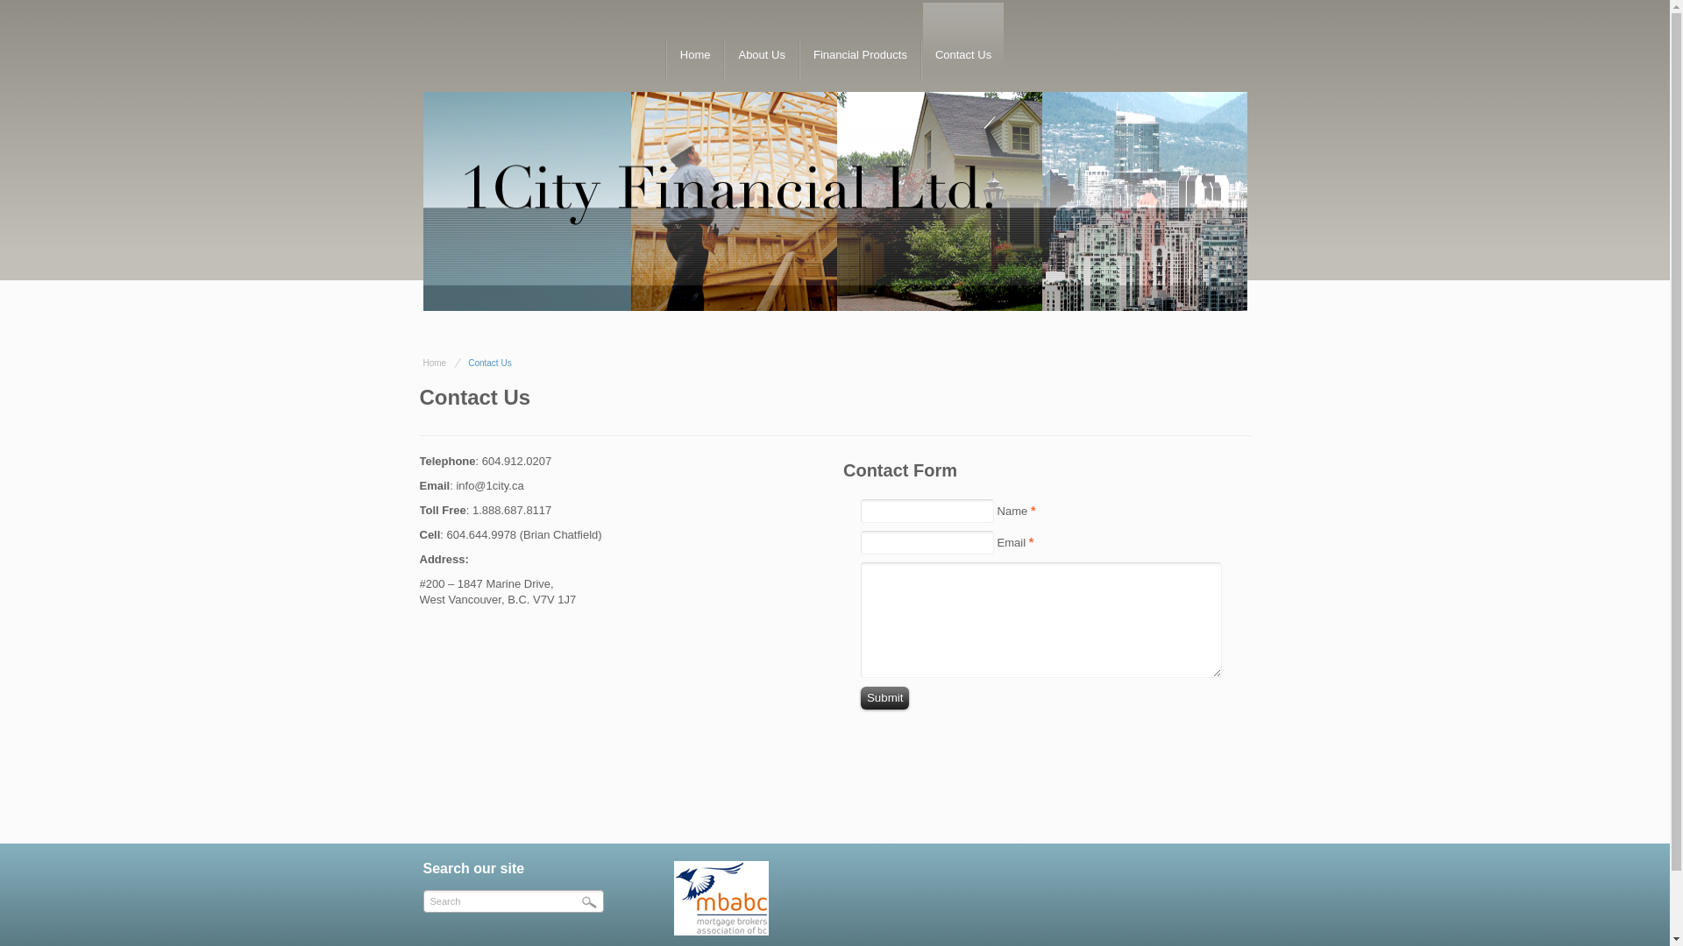 The image size is (1683, 946). Describe the element at coordinates (861, 55) in the screenshot. I see `Financial Products` at that location.